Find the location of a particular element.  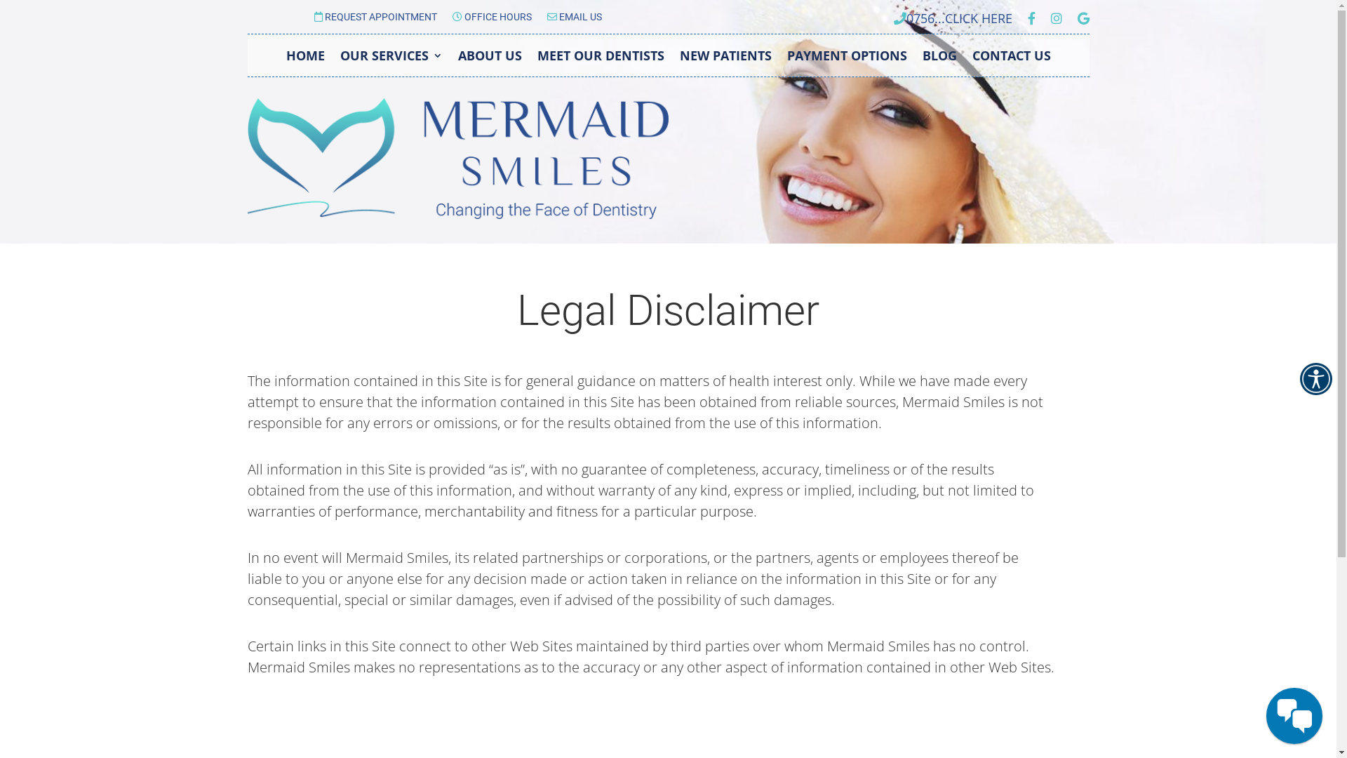

BLOG is located at coordinates (939, 58).